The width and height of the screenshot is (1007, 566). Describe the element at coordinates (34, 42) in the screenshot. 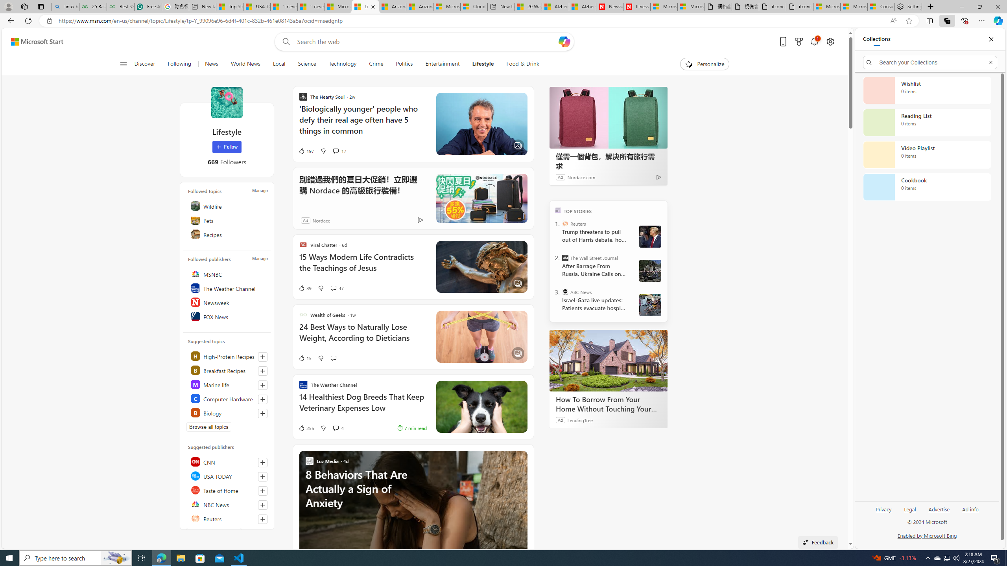

I see `Skip to content` at that location.